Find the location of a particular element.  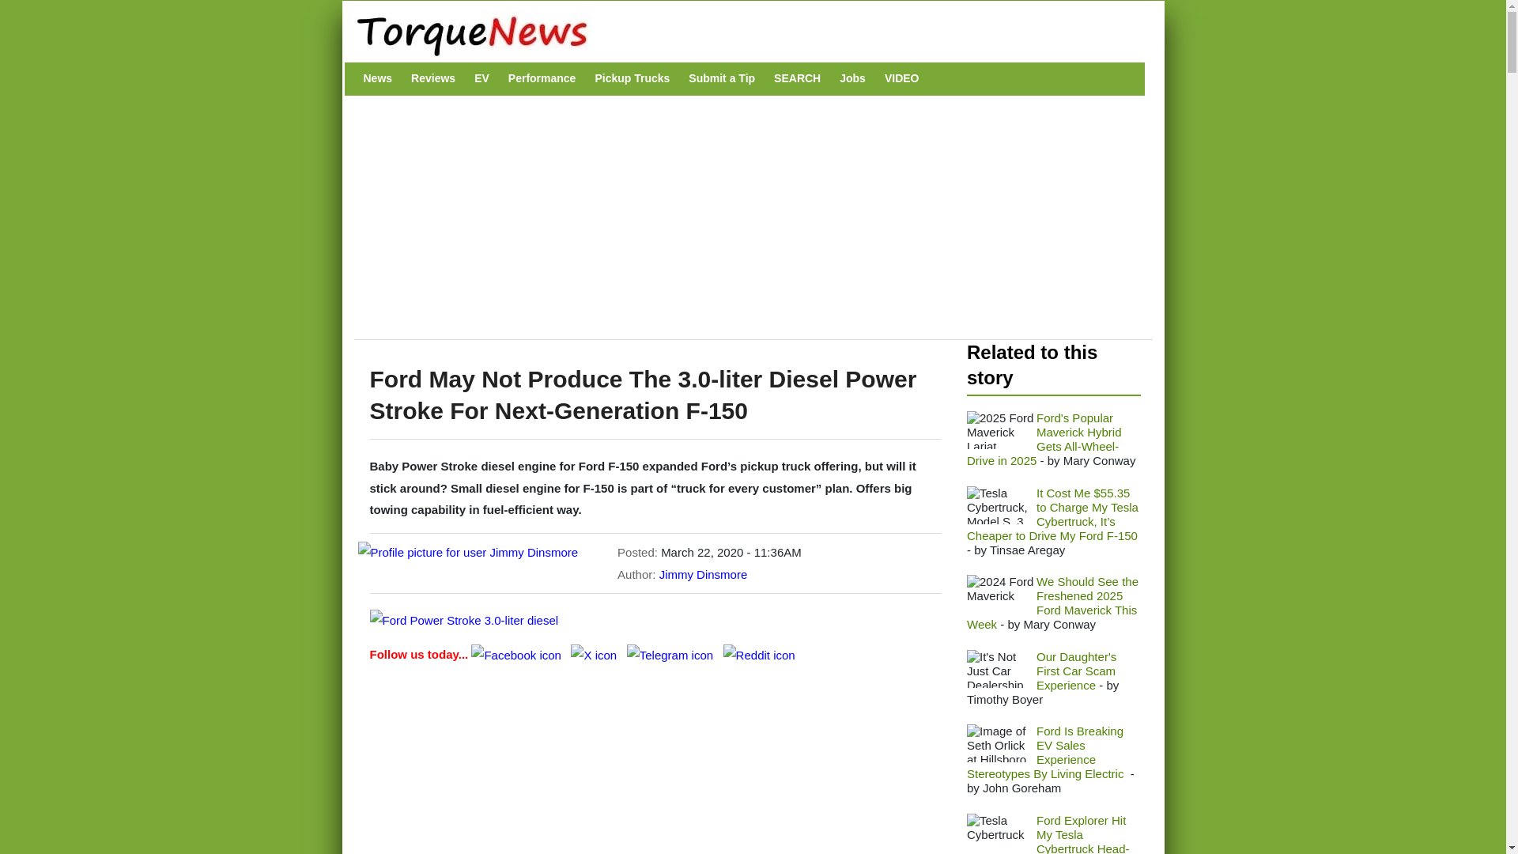

Jobs is located at coordinates (852, 78).